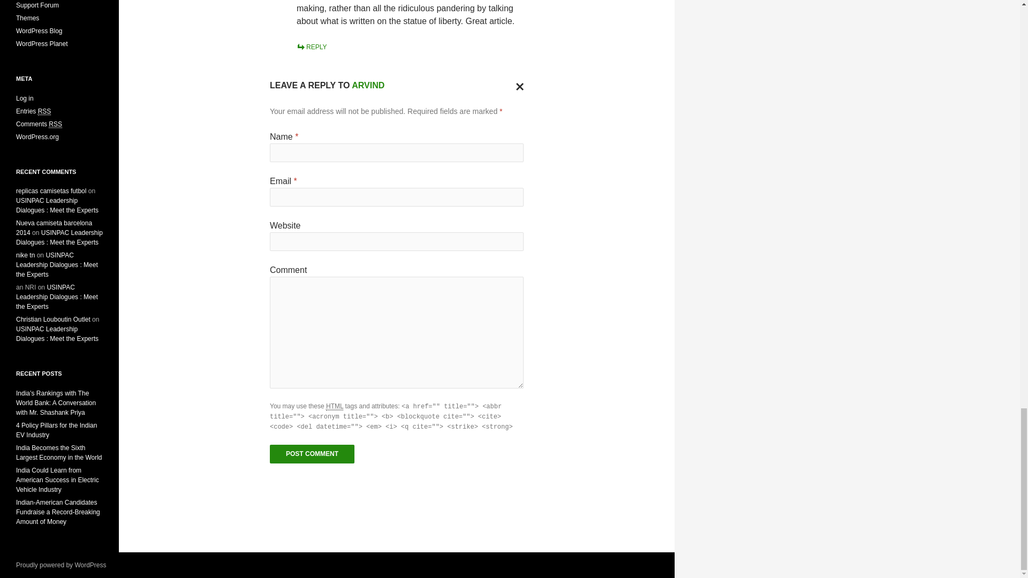  Describe the element at coordinates (312, 47) in the screenshot. I see `REPLY` at that location.